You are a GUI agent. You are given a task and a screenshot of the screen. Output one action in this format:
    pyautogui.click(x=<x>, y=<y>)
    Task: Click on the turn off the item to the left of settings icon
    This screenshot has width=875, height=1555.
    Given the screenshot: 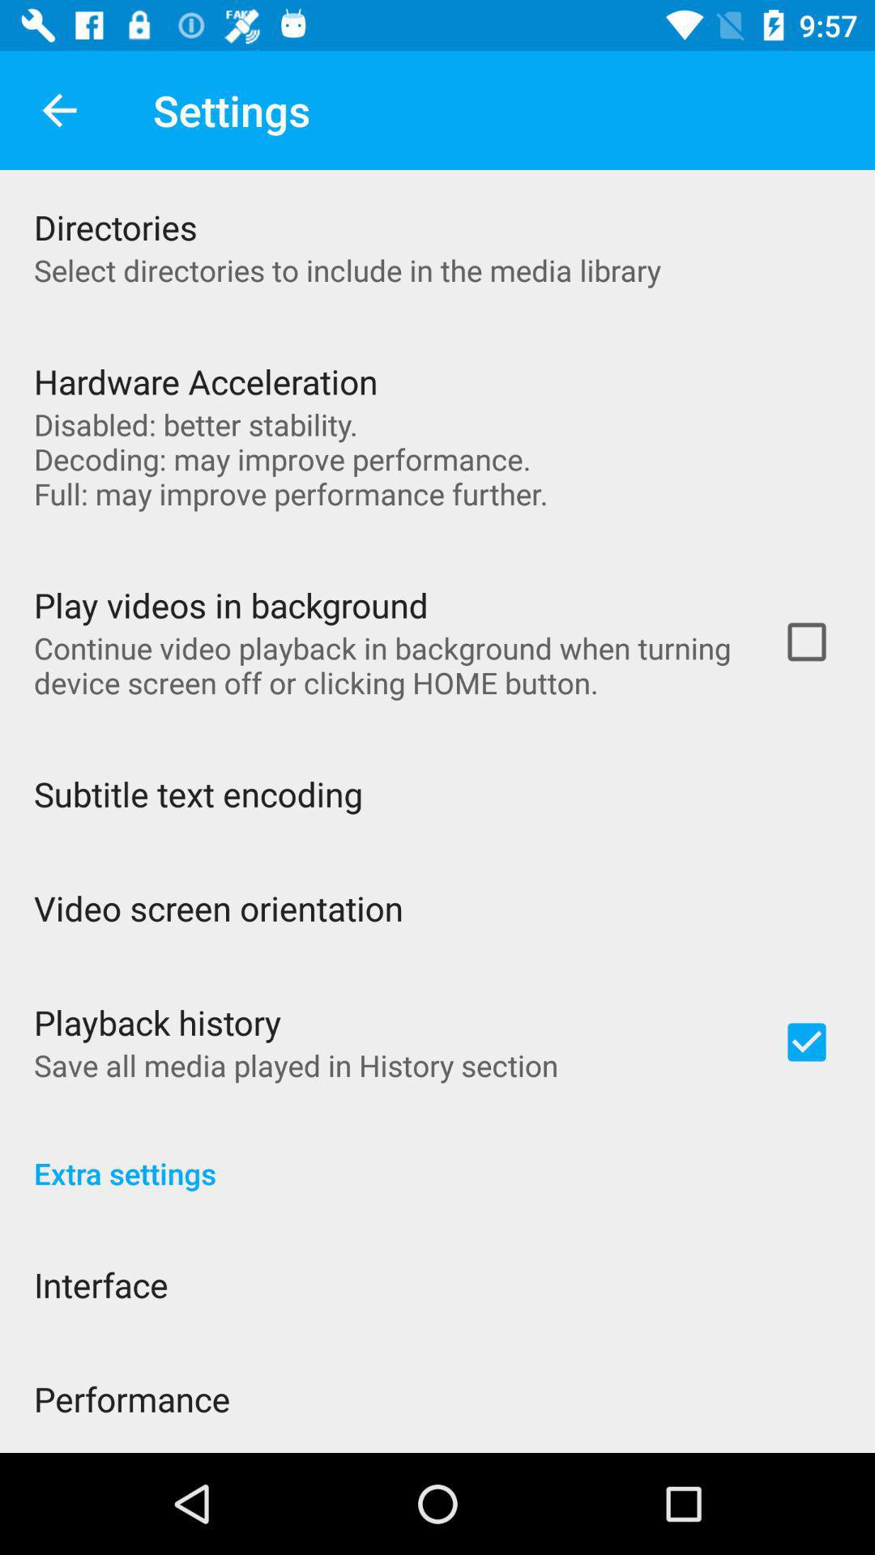 What is the action you would take?
    pyautogui.click(x=59, y=110)
    